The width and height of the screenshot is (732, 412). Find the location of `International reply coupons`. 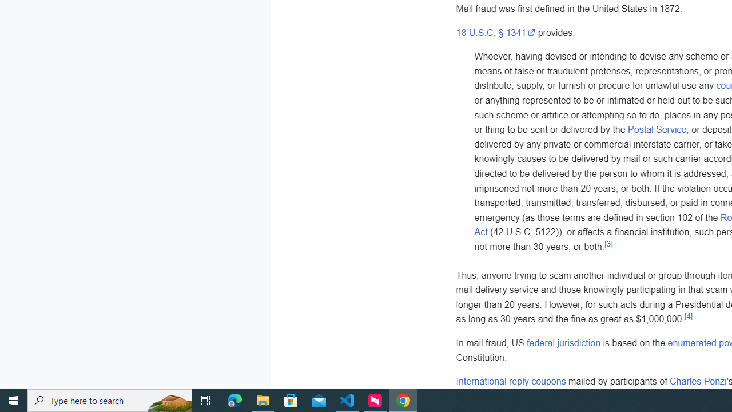

International reply coupons is located at coordinates (511, 382).